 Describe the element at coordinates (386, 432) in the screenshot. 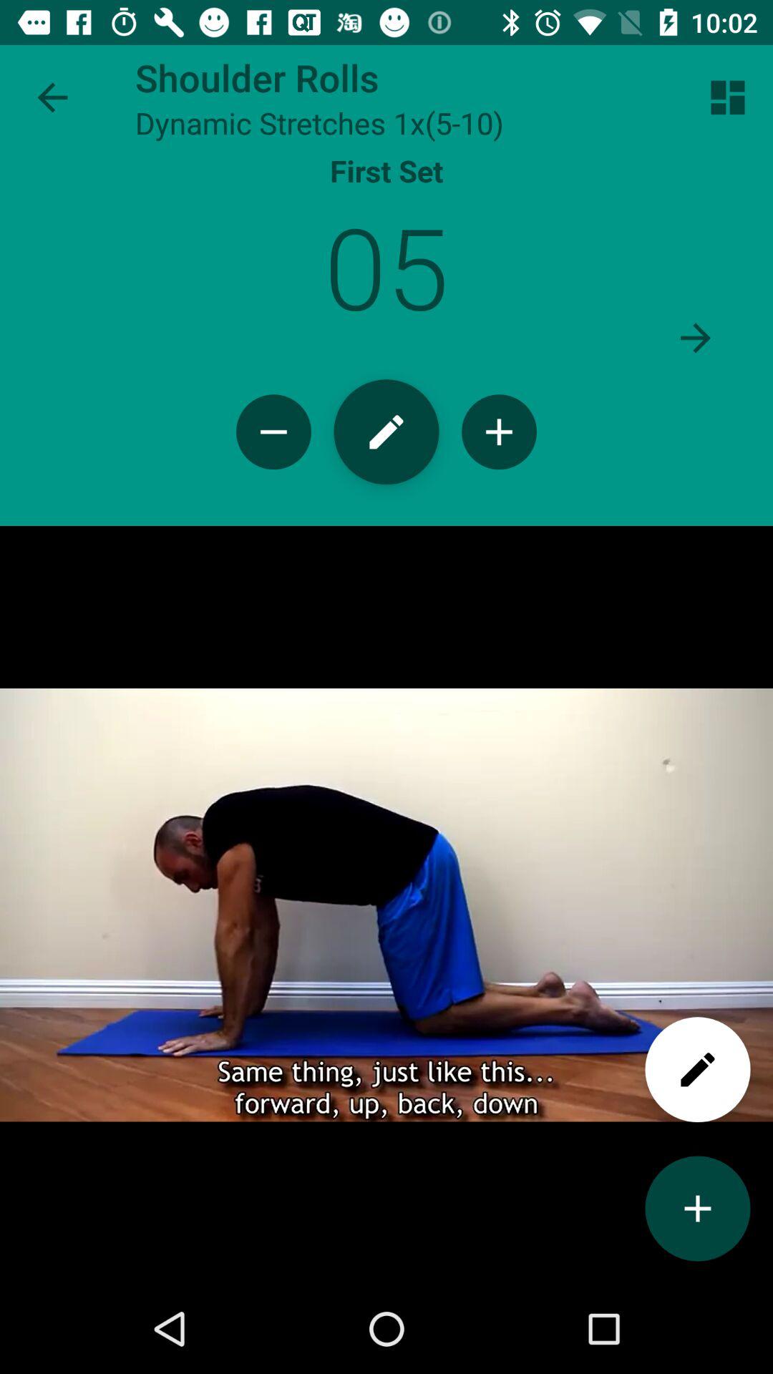

I see `log workout` at that location.